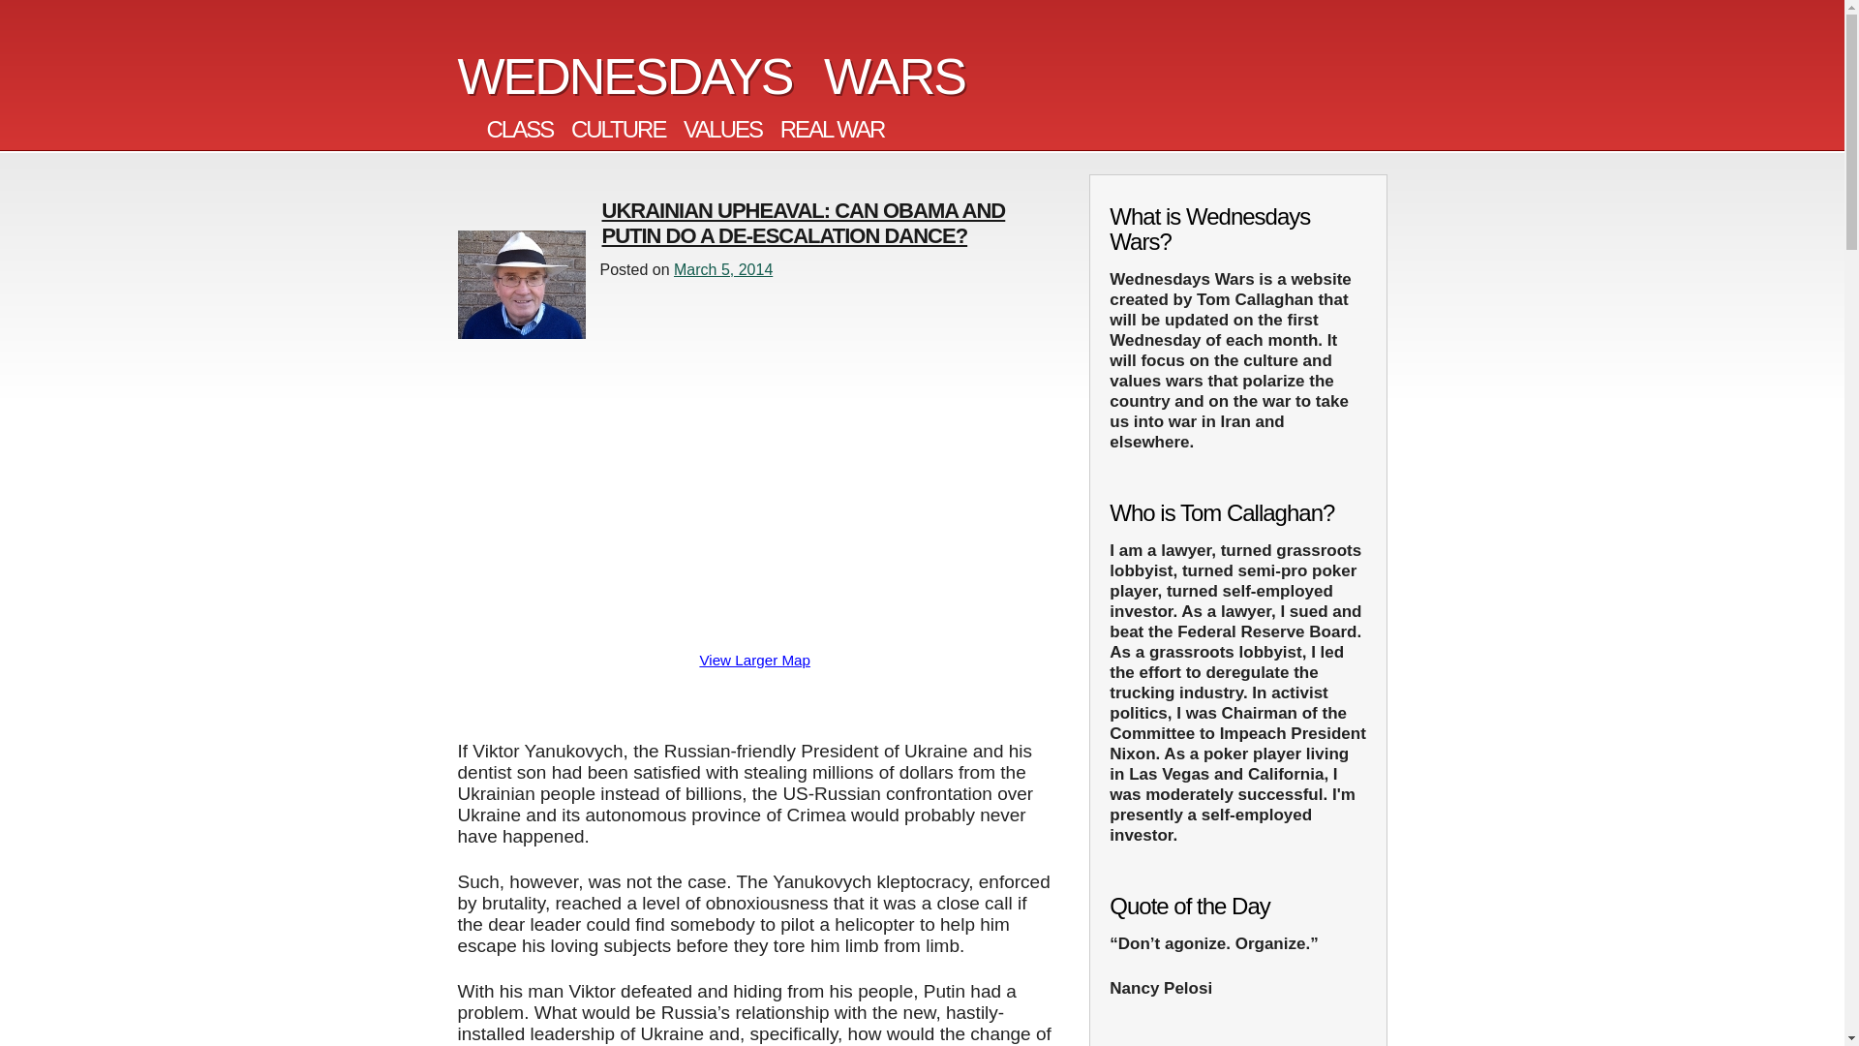  I want to click on WEDNESDAYS WARS, so click(711, 76).